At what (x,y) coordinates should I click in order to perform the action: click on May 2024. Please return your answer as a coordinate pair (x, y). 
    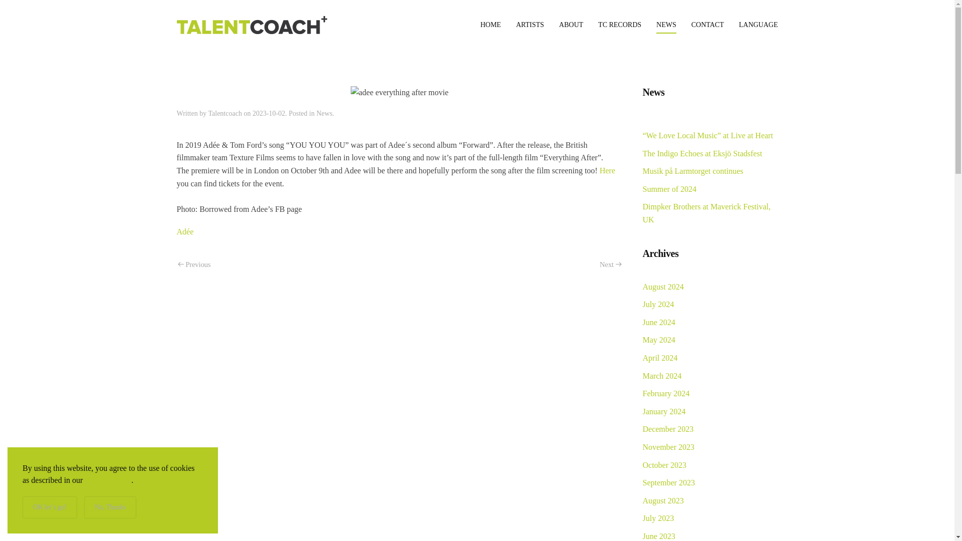
    Looking at the image, I should click on (658, 340).